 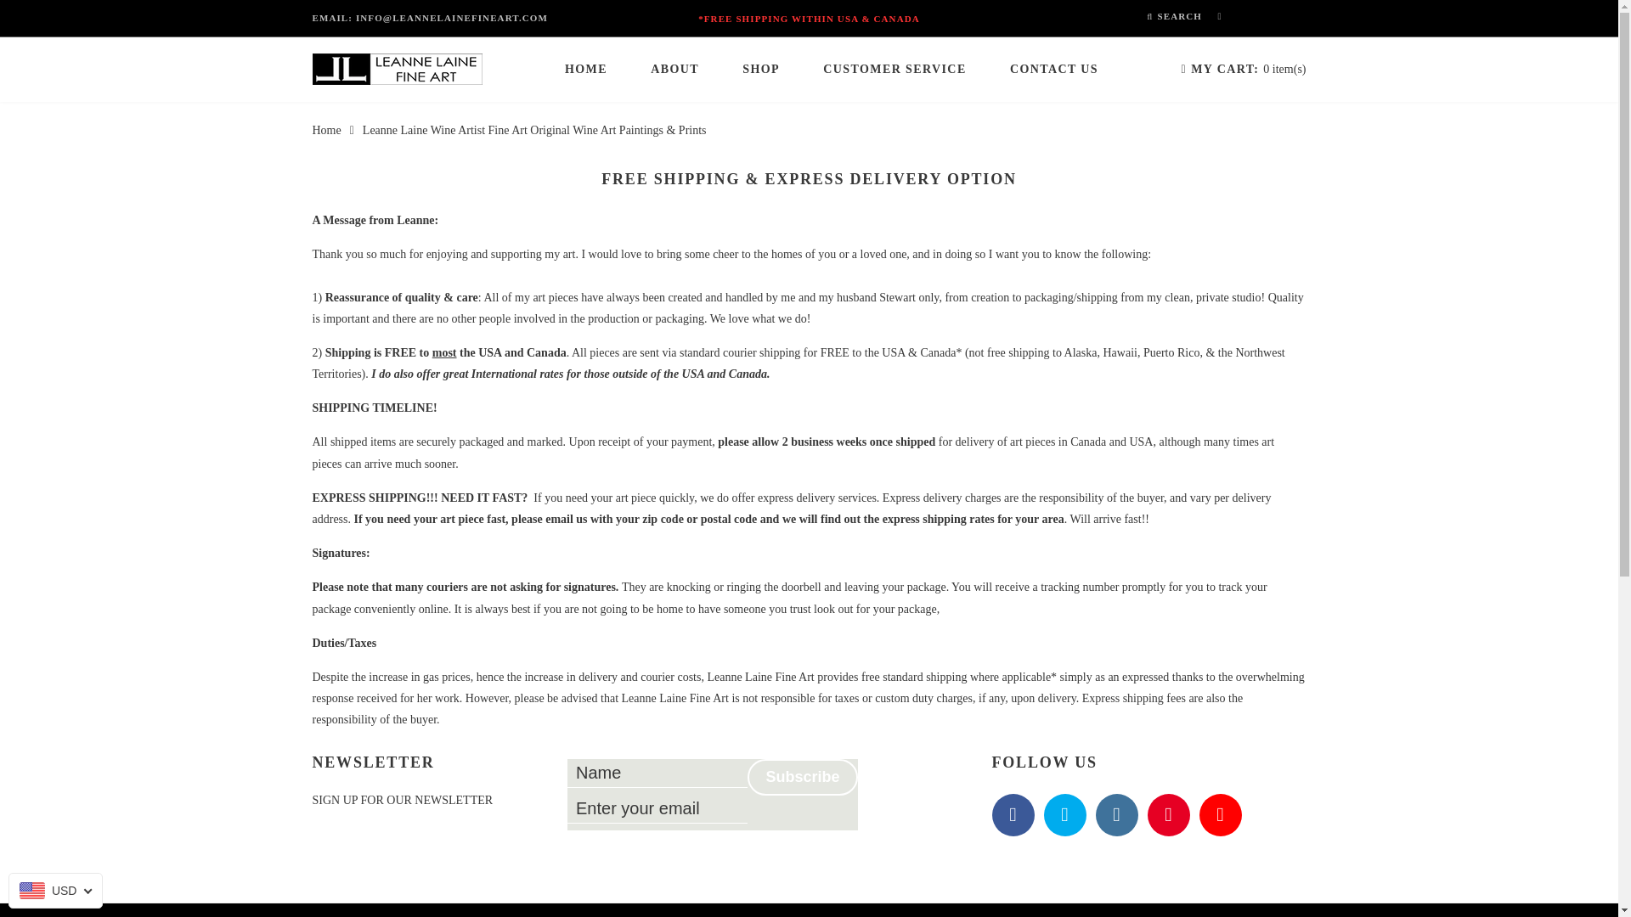 I want to click on CONTACT US, so click(x=1053, y=70).